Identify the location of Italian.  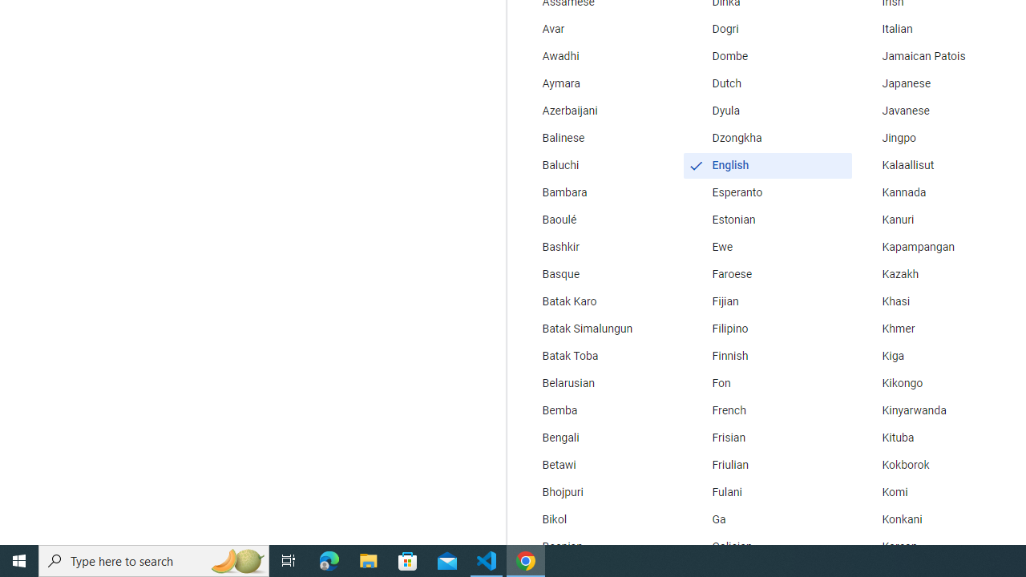
(936, 29).